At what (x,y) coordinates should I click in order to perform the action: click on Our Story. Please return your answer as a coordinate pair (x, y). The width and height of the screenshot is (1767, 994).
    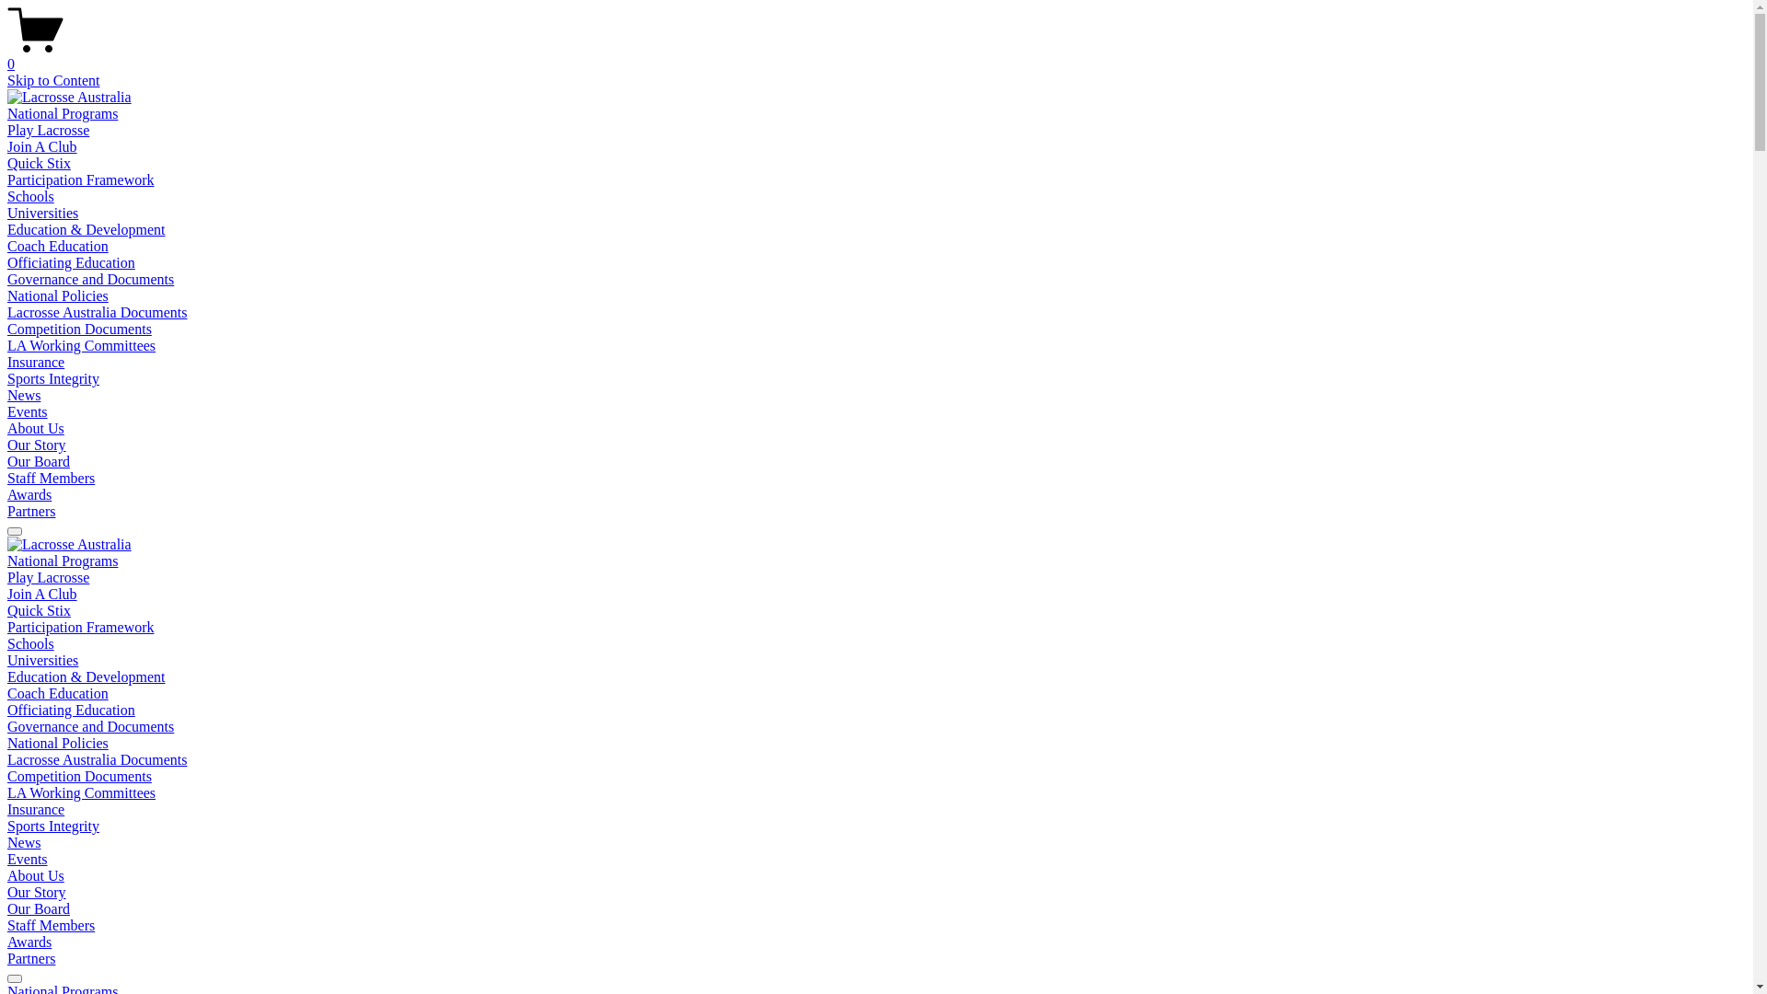
    Looking at the image, I should click on (37, 445).